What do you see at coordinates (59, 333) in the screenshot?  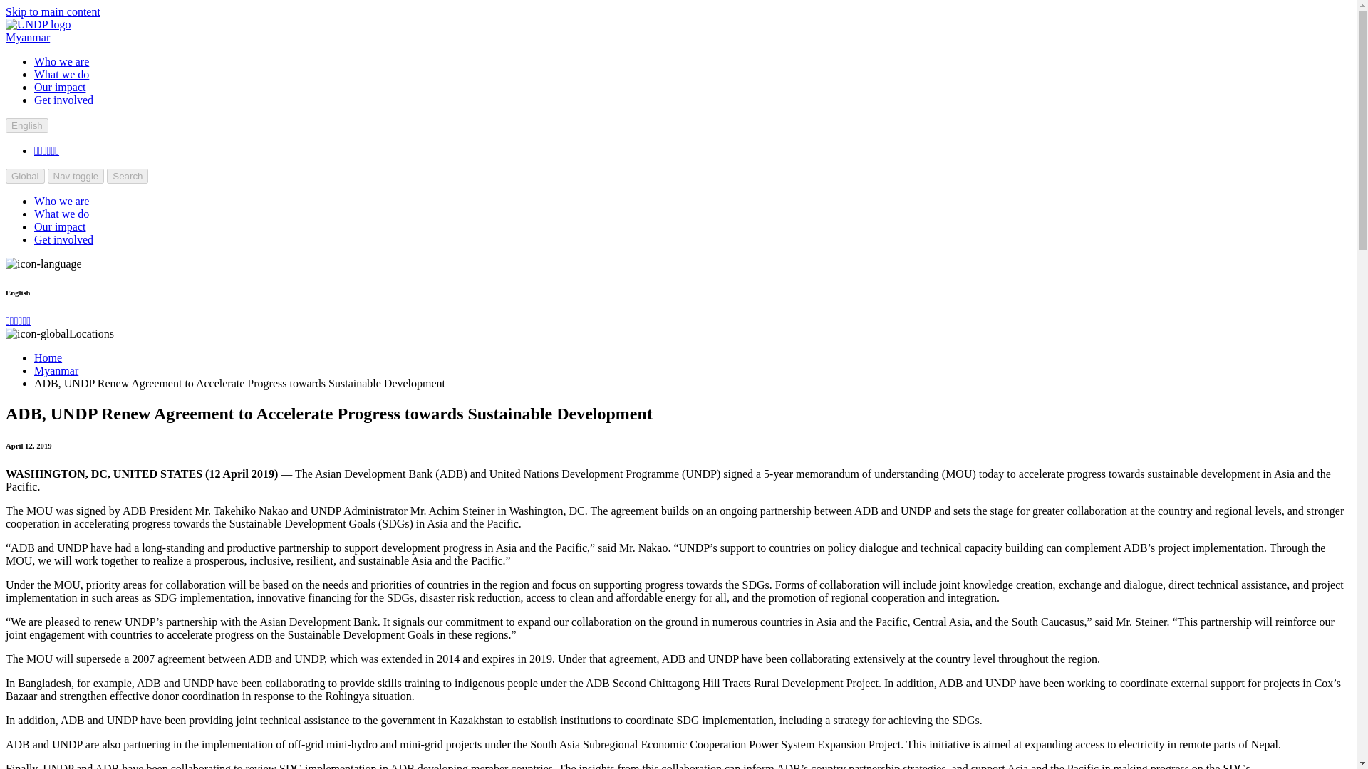 I see `Locations` at bounding box center [59, 333].